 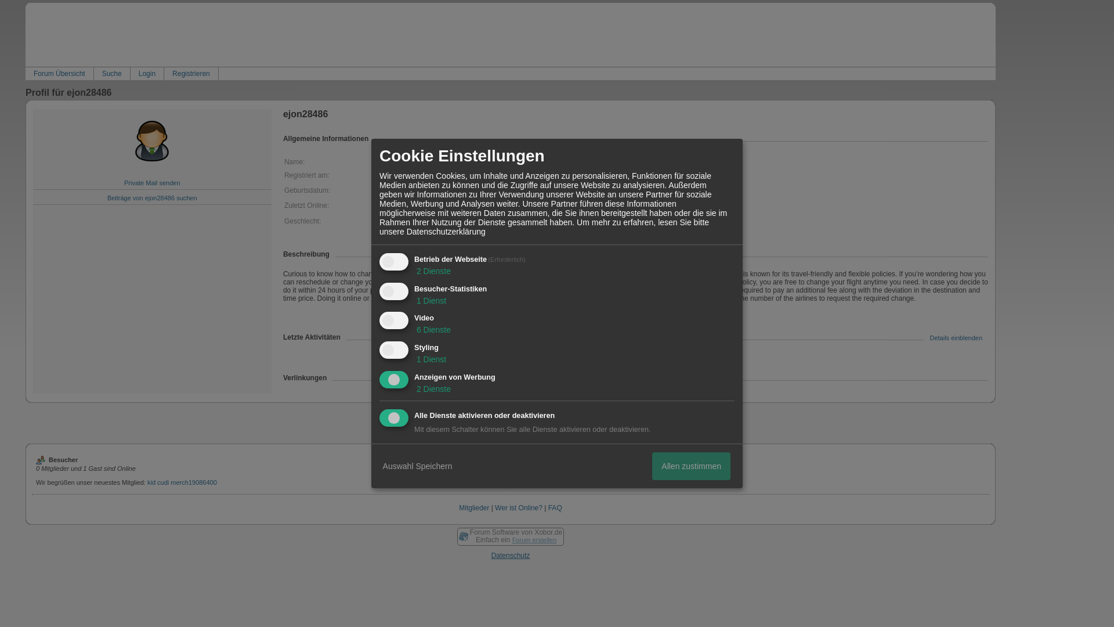 I want to click on Suche, so click(x=111, y=73).